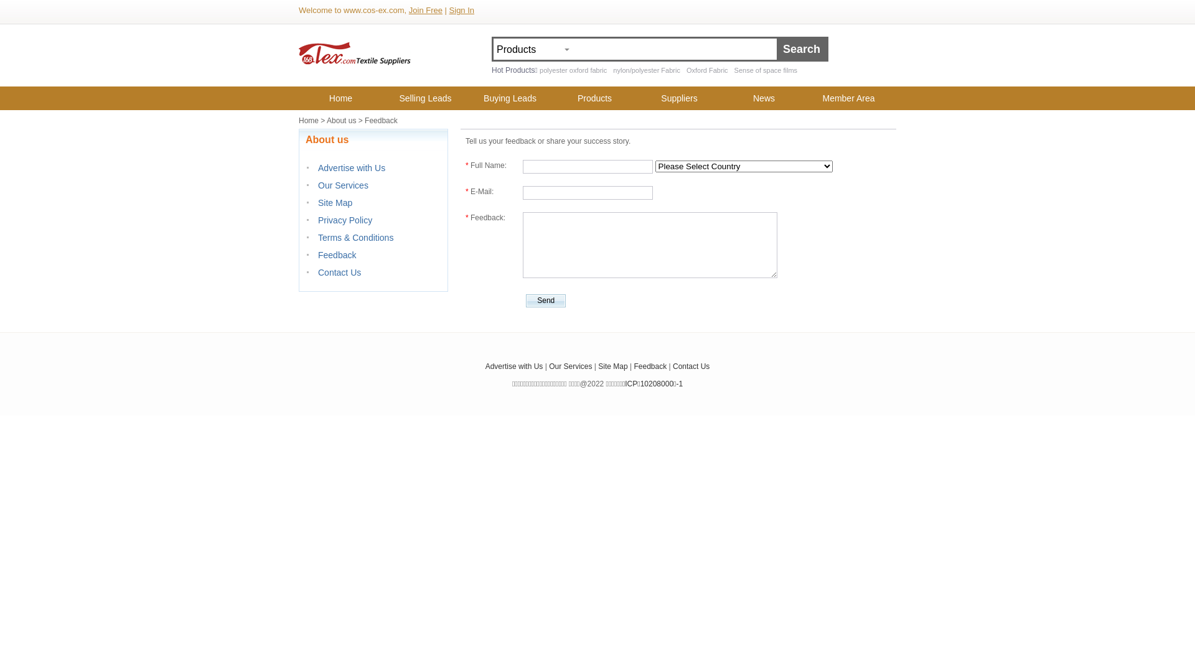  I want to click on About us, so click(341, 121).